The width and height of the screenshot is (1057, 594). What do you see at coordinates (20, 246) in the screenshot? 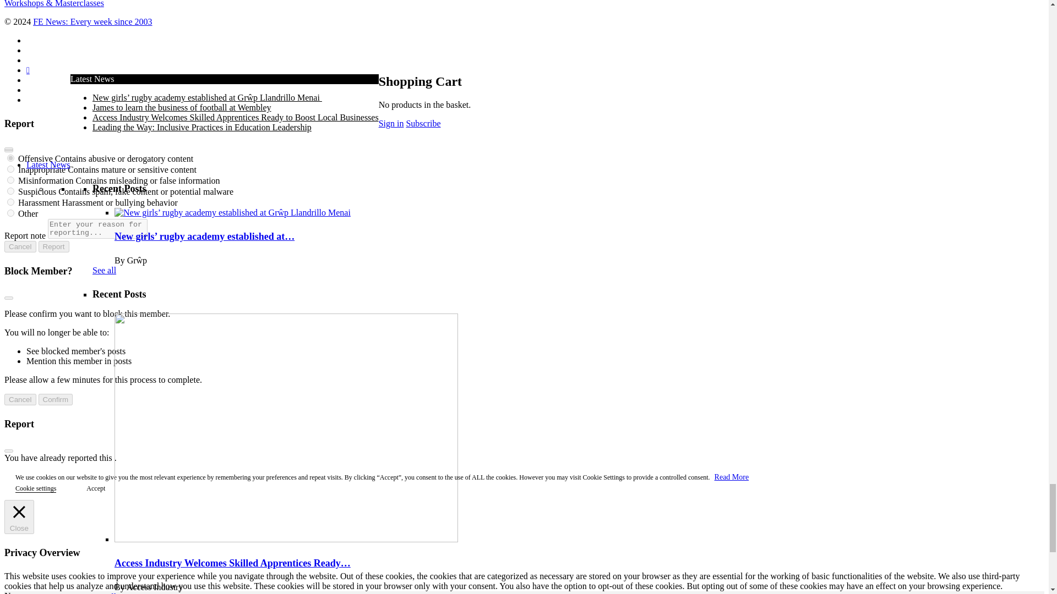
I see `Cancel` at bounding box center [20, 246].